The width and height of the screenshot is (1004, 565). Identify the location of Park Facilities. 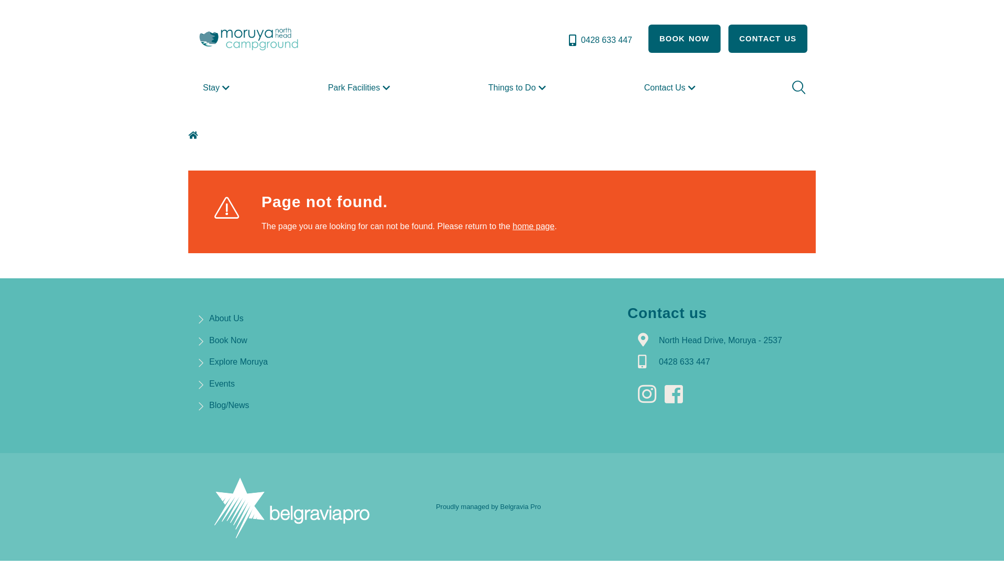
(360, 88).